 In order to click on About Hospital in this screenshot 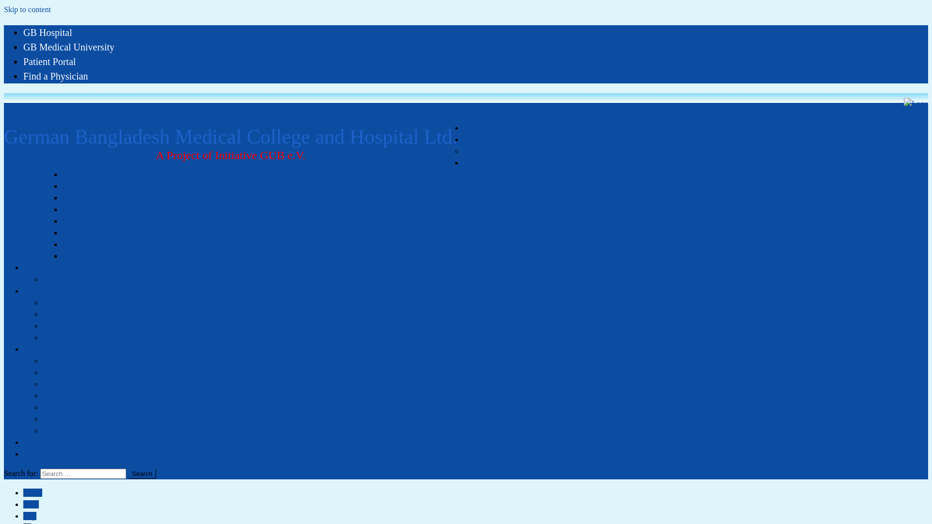, I will do `click(47, 291)`.